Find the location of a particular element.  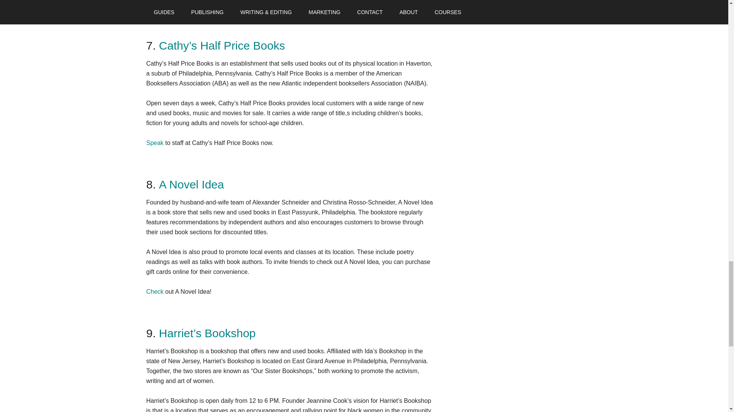

Find is located at coordinates (152, 4).